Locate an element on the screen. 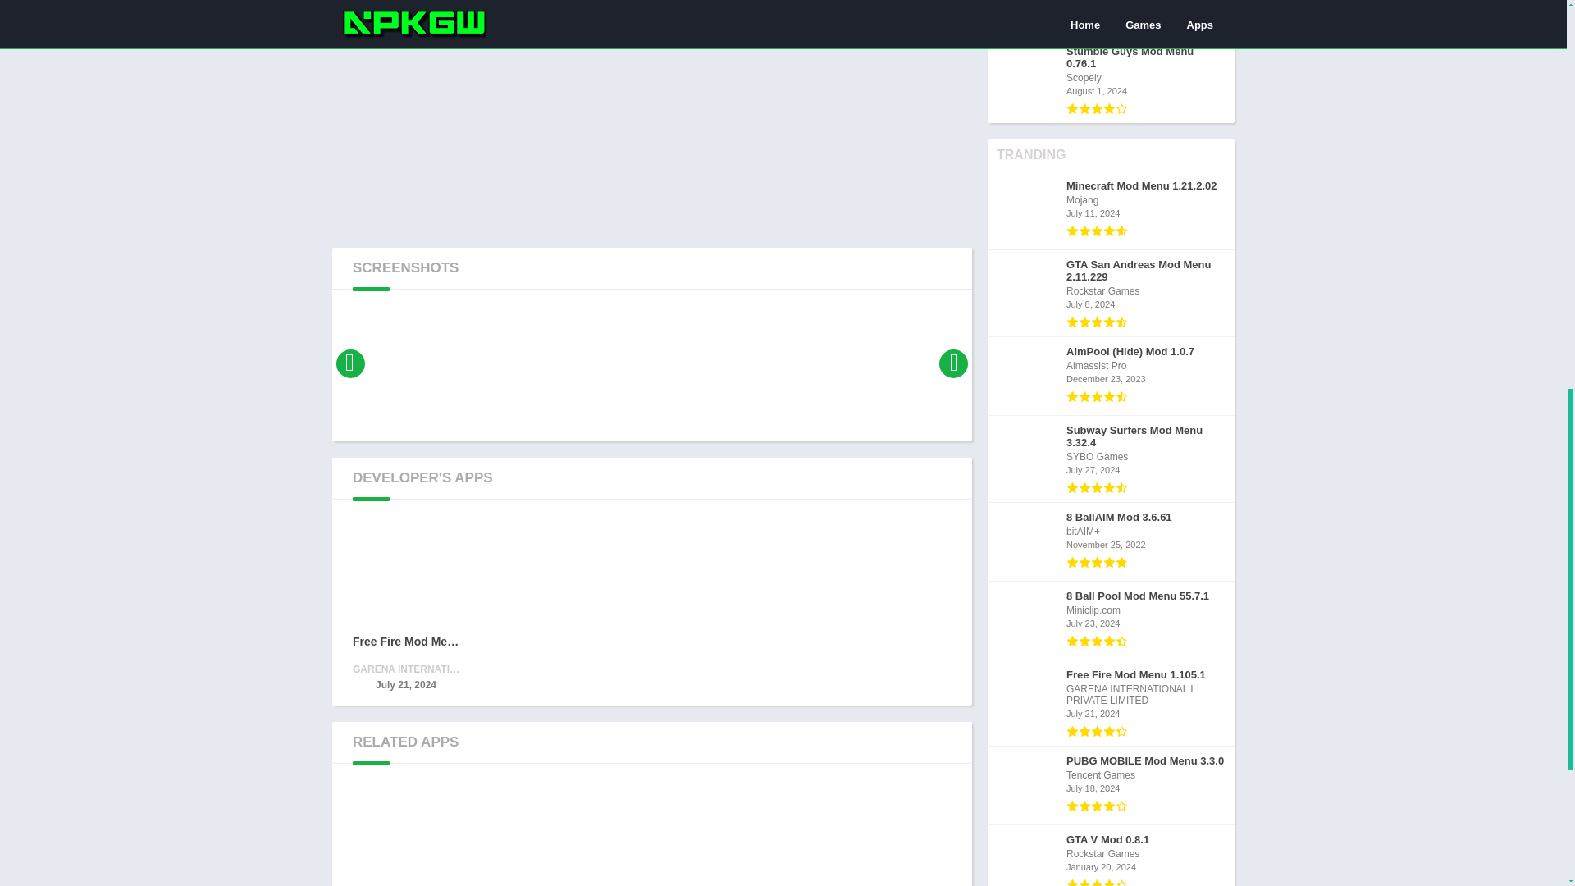  Free Fire Mod Menu 1.105.1 2 is located at coordinates (406, 573).